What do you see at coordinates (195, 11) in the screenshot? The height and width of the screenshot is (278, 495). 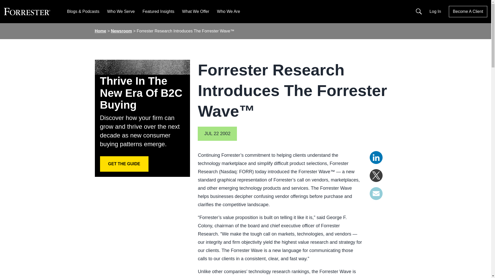 I see `What We Offer` at bounding box center [195, 11].